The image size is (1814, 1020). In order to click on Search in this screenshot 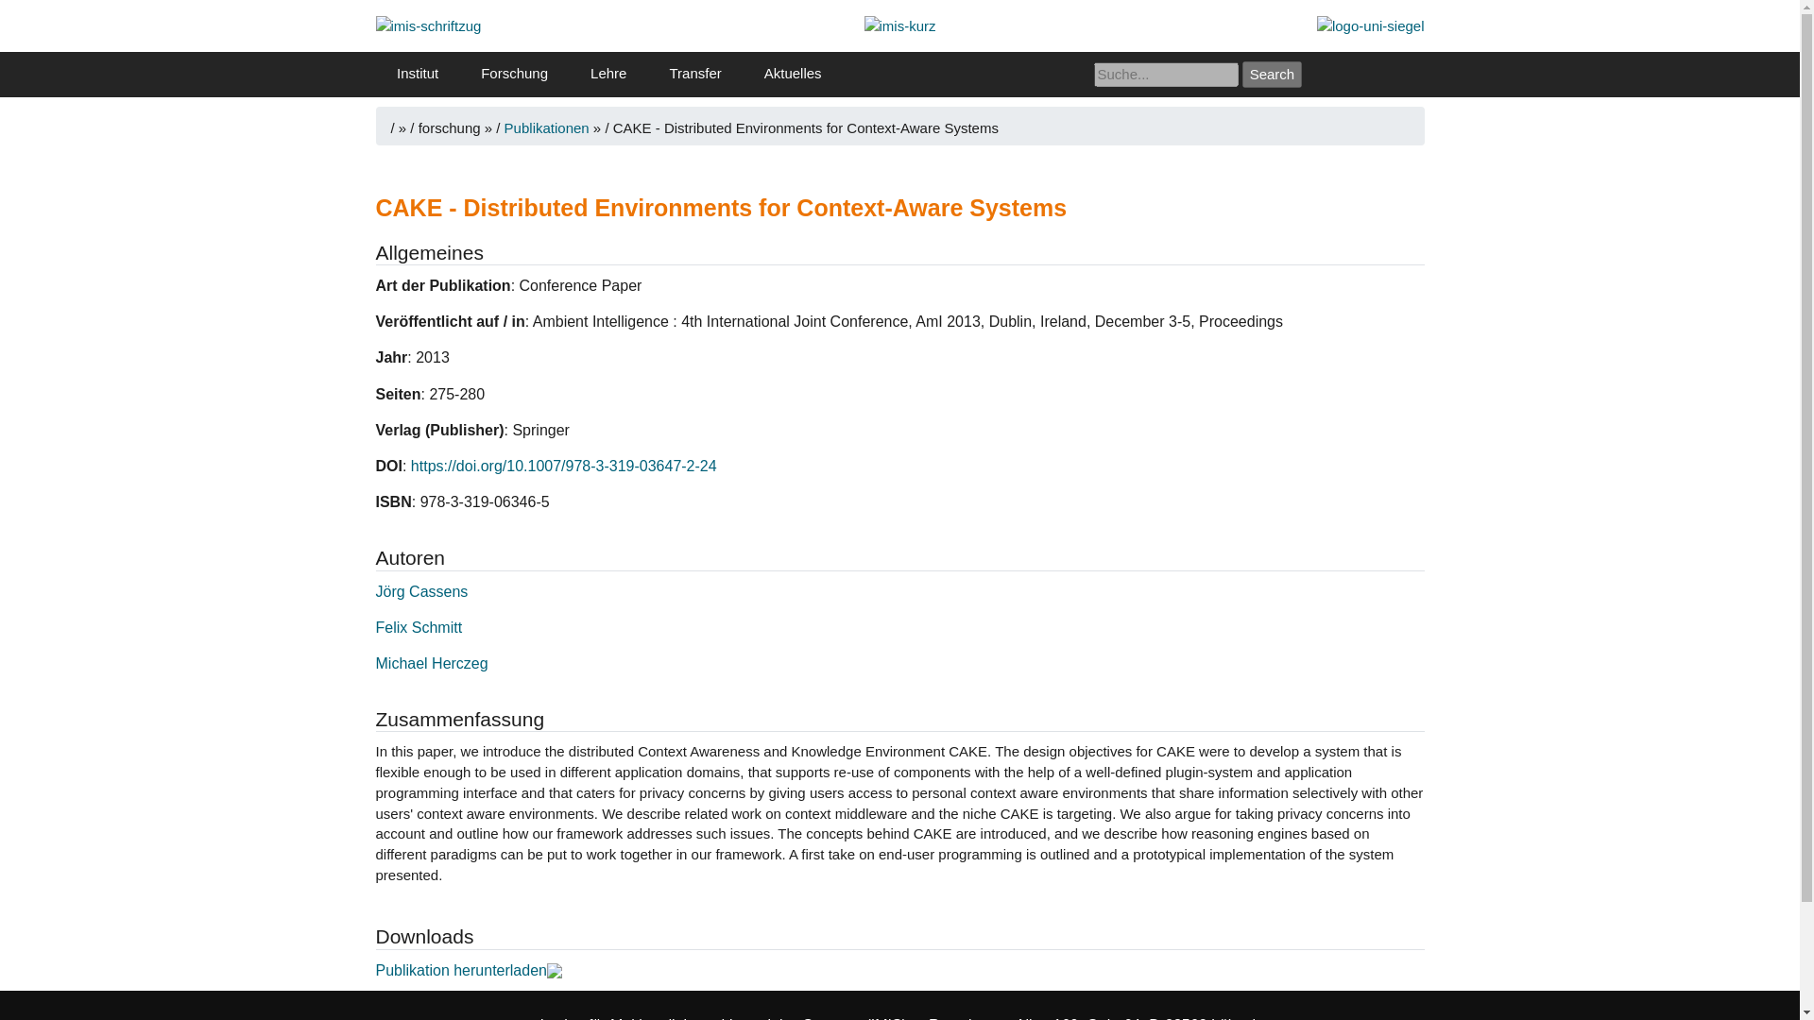, I will do `click(1272, 74)`.